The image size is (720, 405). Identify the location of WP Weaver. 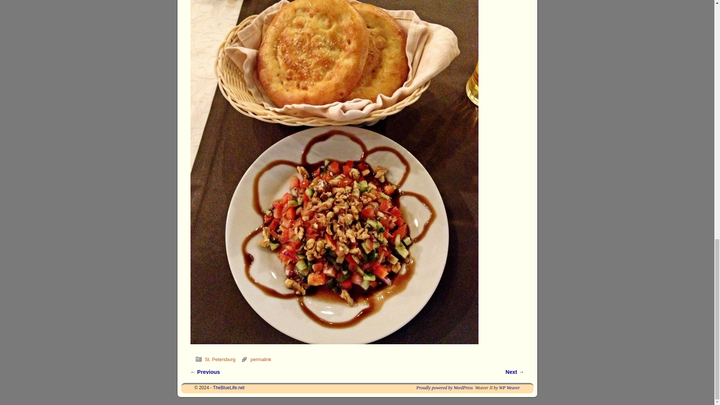
(509, 388).